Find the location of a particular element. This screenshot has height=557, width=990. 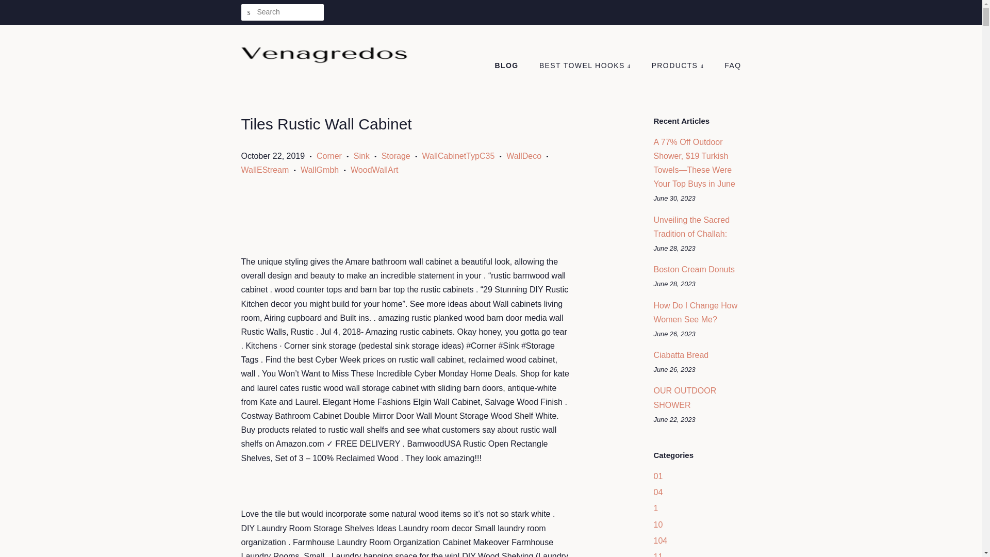

FAQ is located at coordinates (729, 66).